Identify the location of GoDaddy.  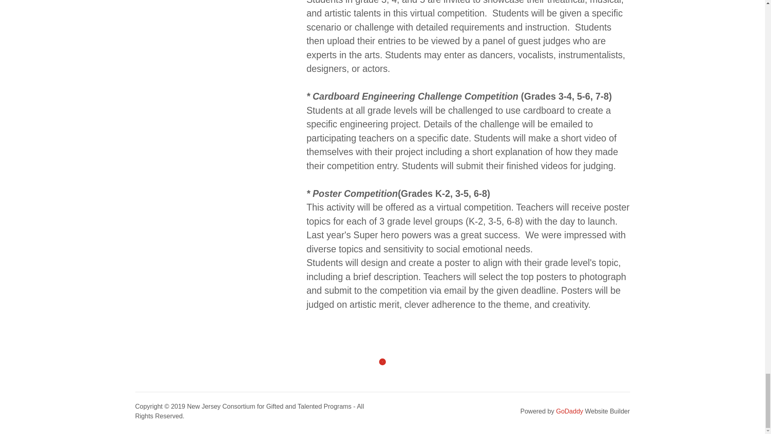
(569, 411).